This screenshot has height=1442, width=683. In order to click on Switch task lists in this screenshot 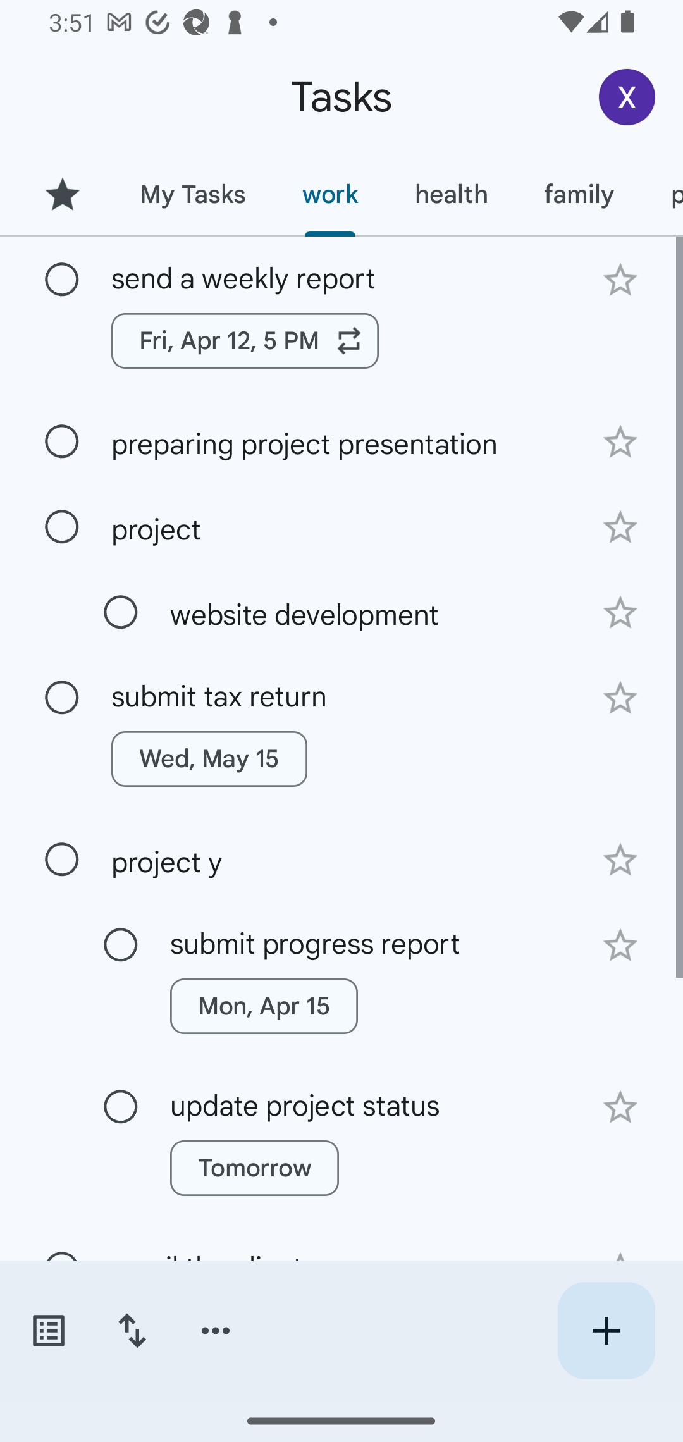, I will do `click(48, 1331)`.